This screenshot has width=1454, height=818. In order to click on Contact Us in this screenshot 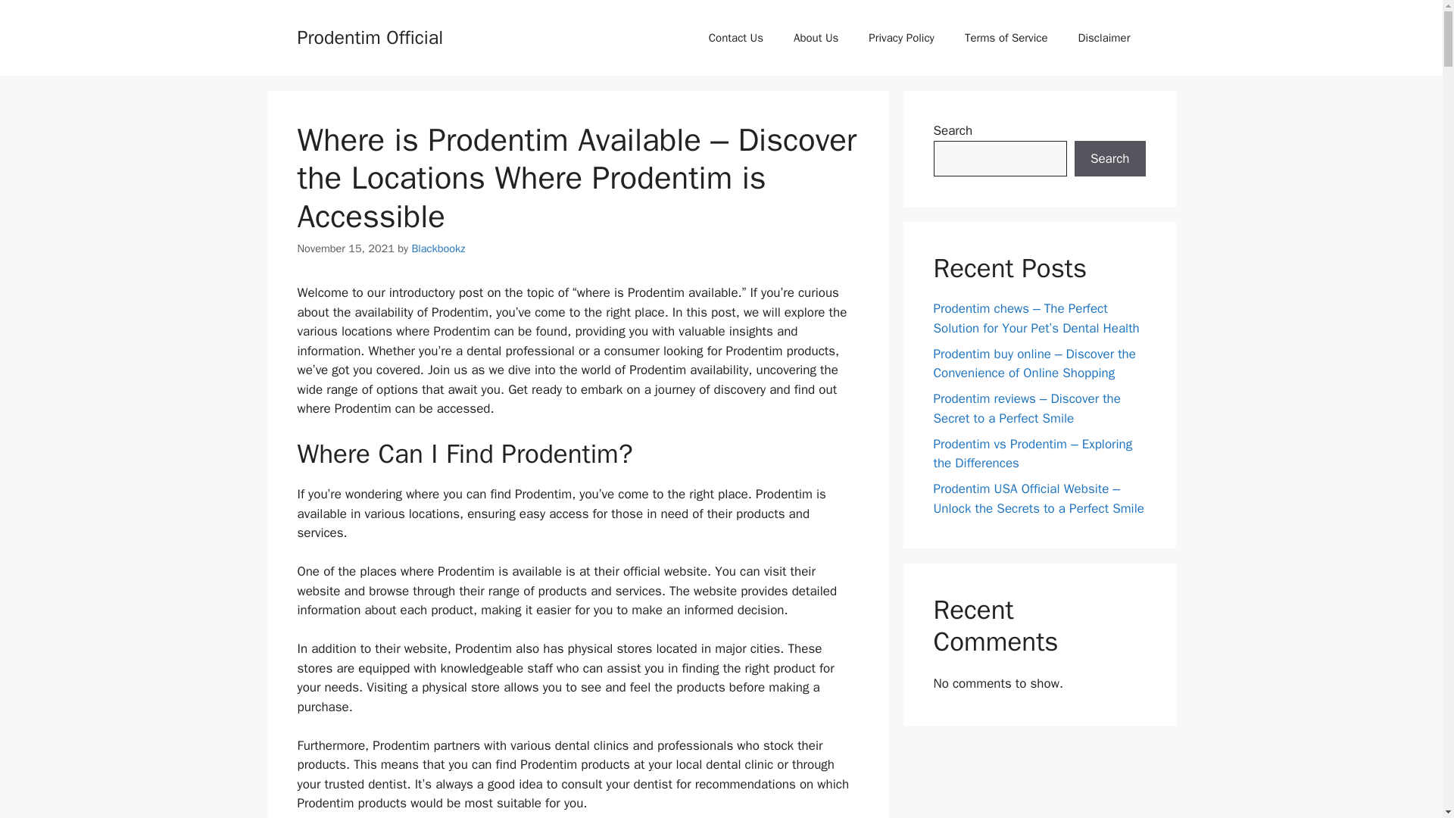, I will do `click(735, 38)`.